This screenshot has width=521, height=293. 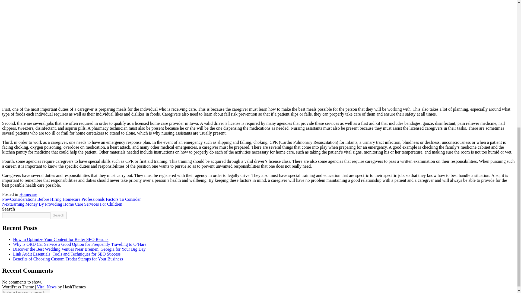 What do you see at coordinates (47, 286) in the screenshot?
I see `Download Viral News` at bounding box center [47, 286].